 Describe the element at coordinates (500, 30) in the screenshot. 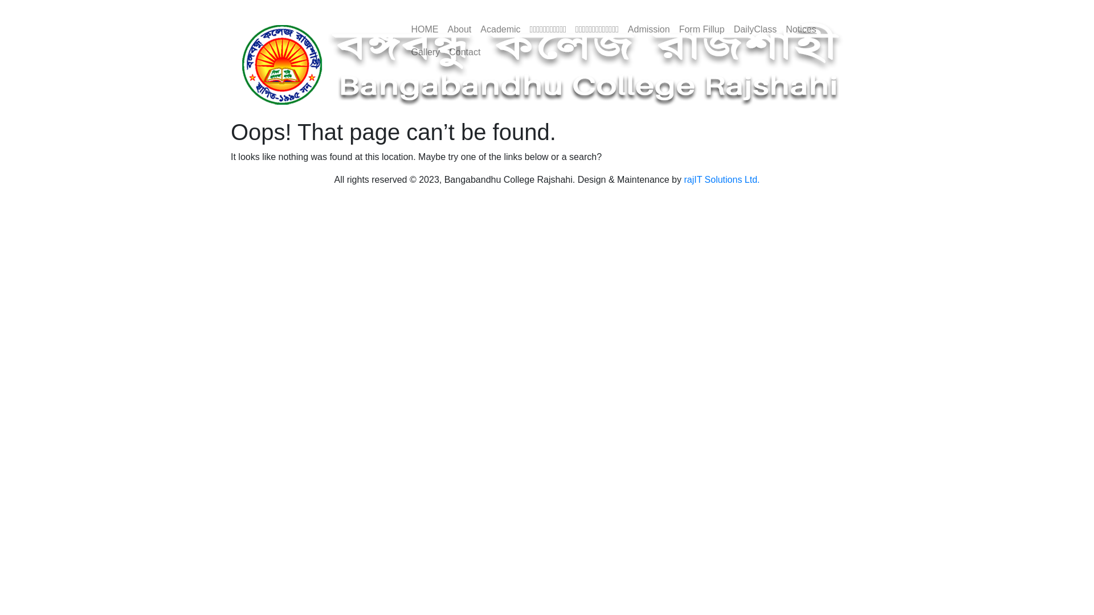

I see `Academic` at that location.